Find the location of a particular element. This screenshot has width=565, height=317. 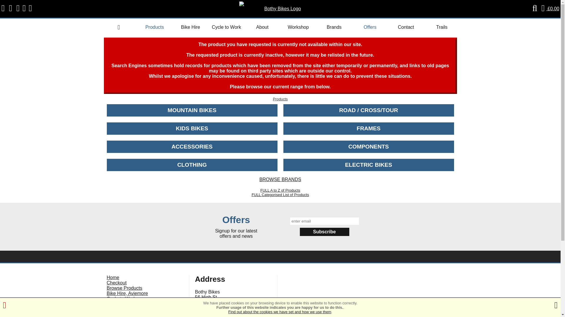

Brands is located at coordinates (334, 28).